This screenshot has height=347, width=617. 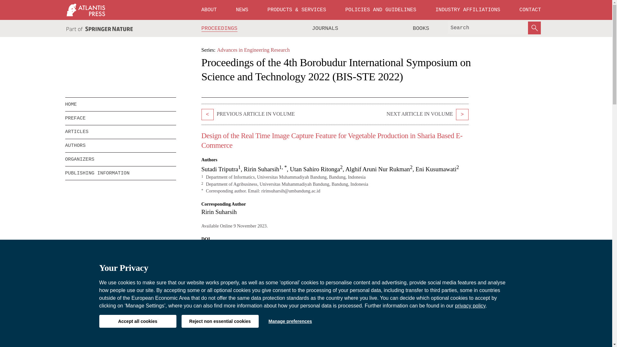 What do you see at coordinates (530, 10) in the screenshot?
I see `CONTACT` at bounding box center [530, 10].